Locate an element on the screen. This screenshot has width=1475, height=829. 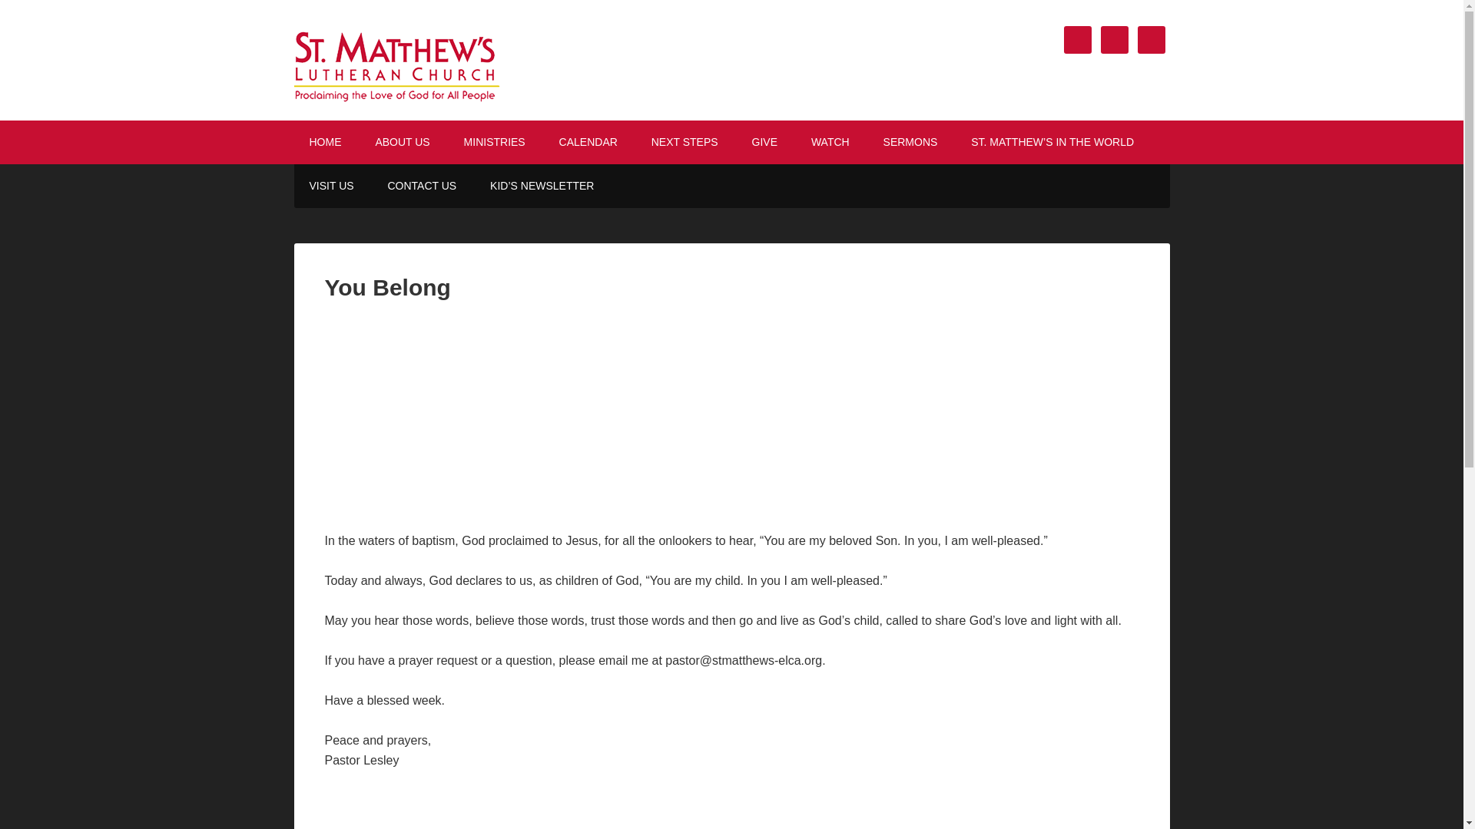
MINISTRIES is located at coordinates (495, 141).